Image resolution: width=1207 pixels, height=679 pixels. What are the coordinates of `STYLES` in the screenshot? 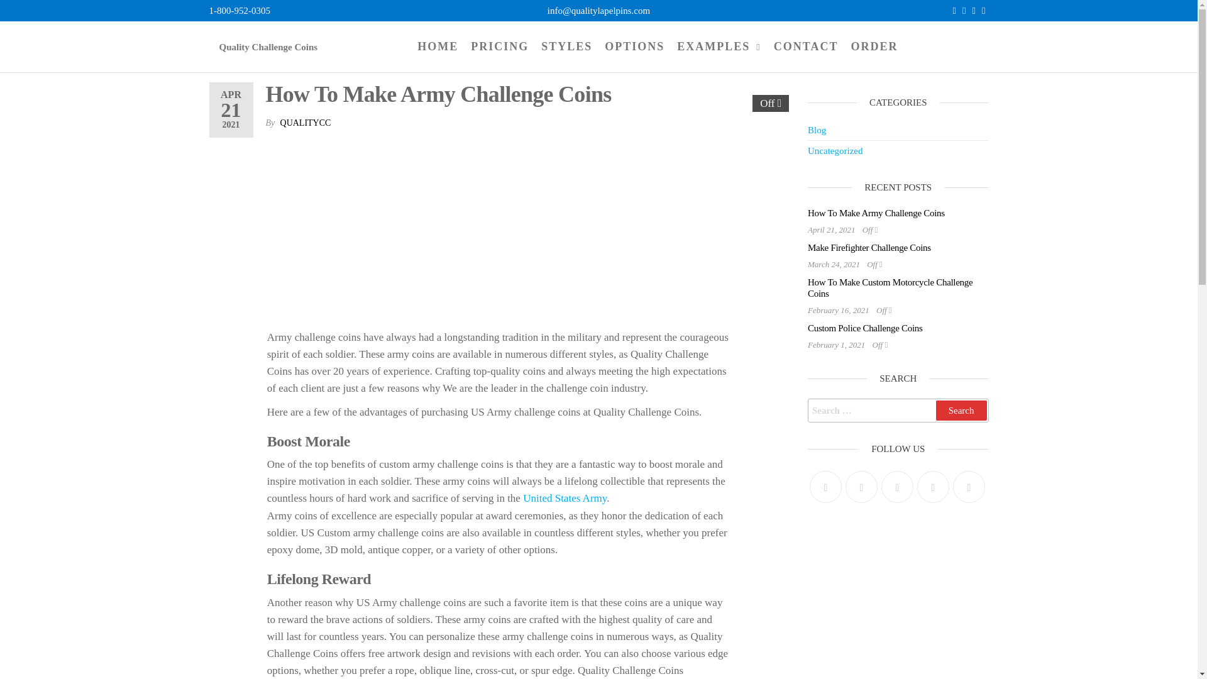 It's located at (566, 47).